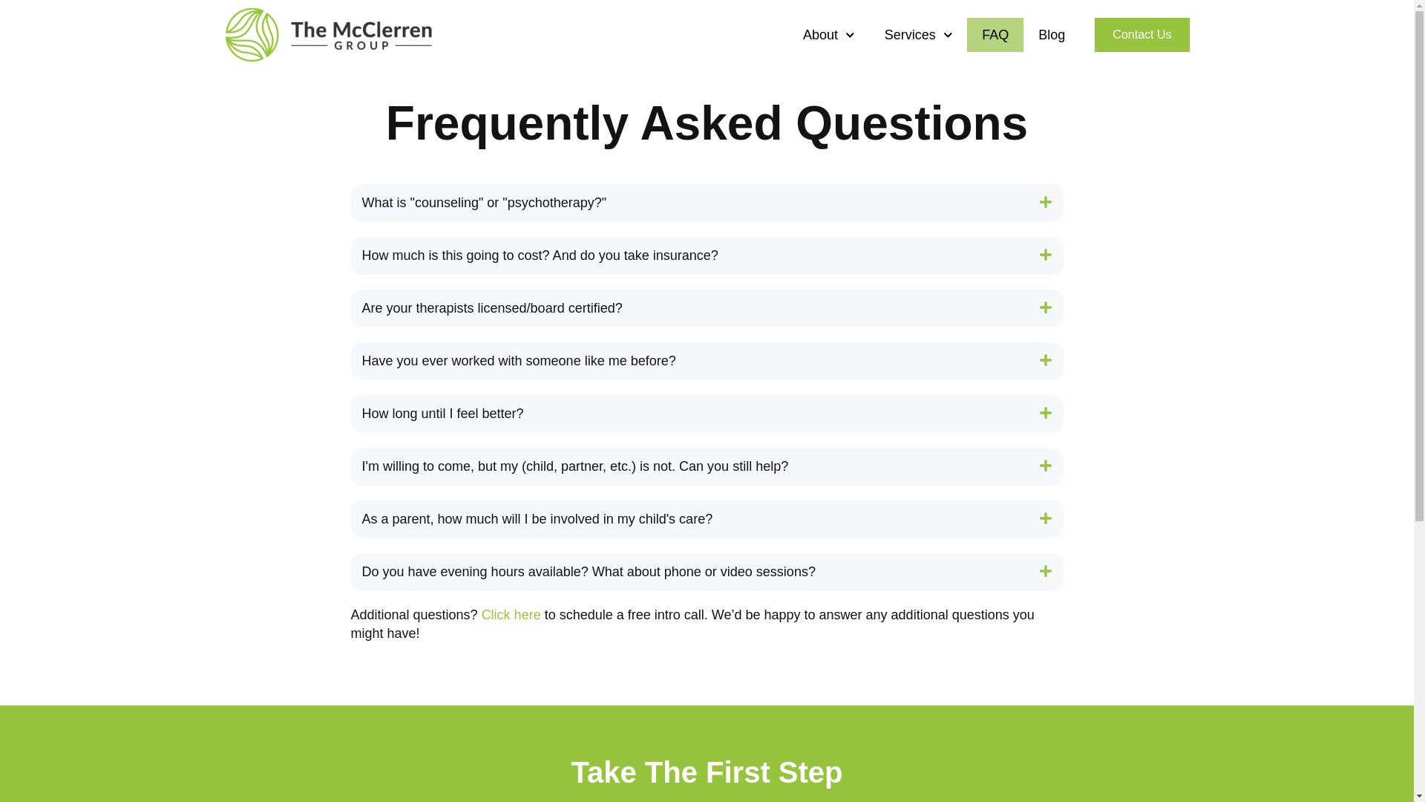 This screenshot has height=802, width=1425. Describe the element at coordinates (828, 34) in the screenshot. I see `About` at that location.